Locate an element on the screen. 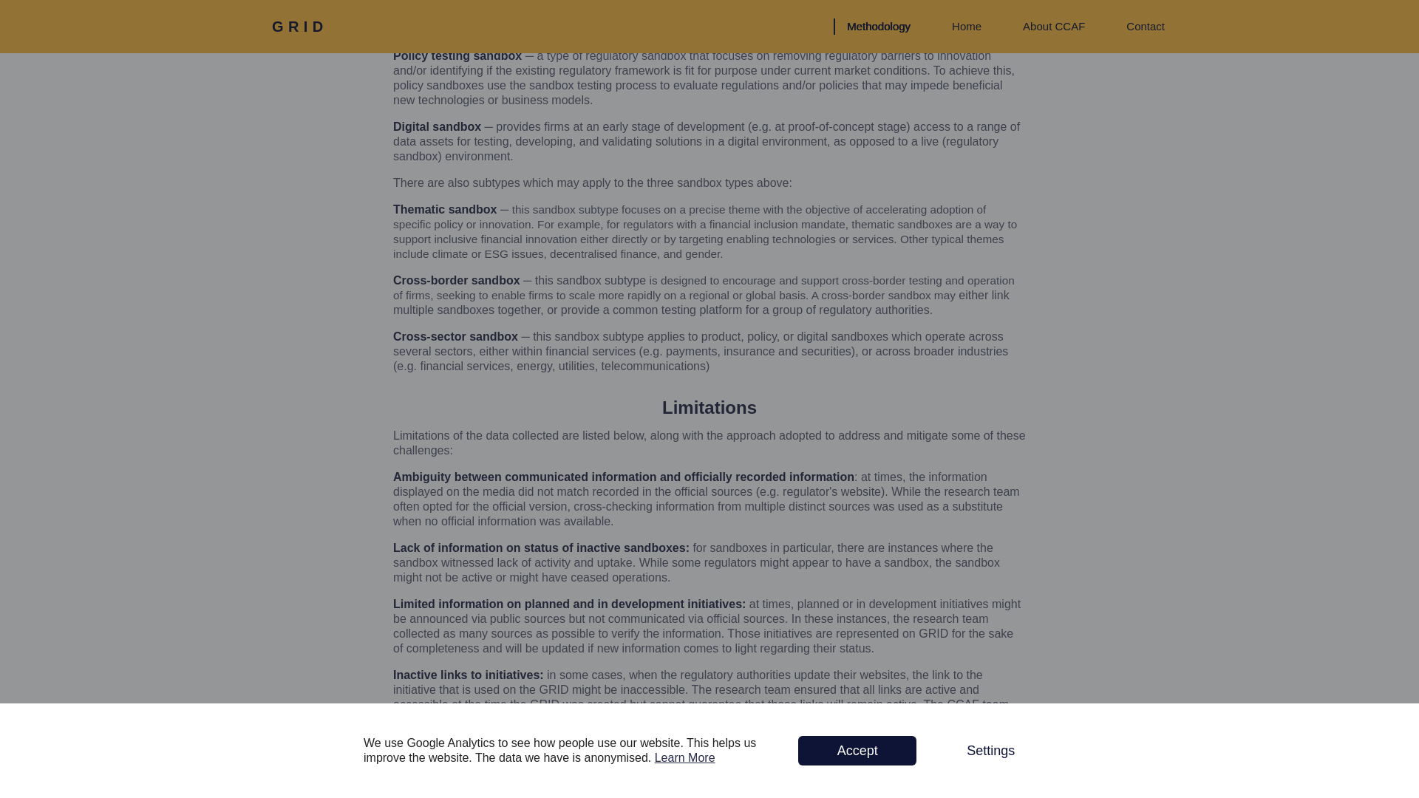  Learn More is located at coordinates (684, 38).